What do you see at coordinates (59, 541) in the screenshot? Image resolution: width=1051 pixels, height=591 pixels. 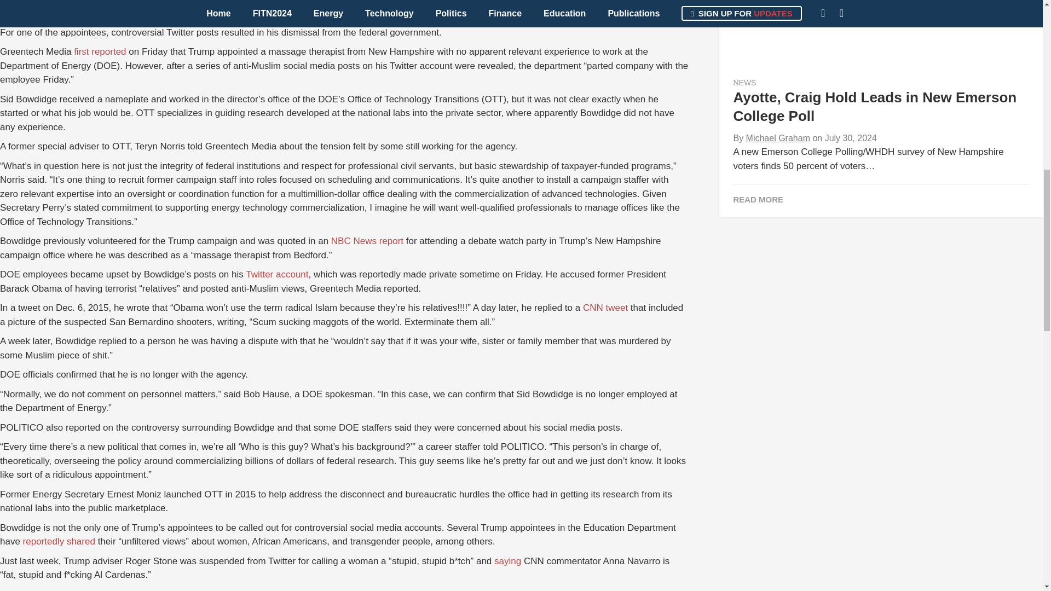 I see `reportedly shared` at bounding box center [59, 541].